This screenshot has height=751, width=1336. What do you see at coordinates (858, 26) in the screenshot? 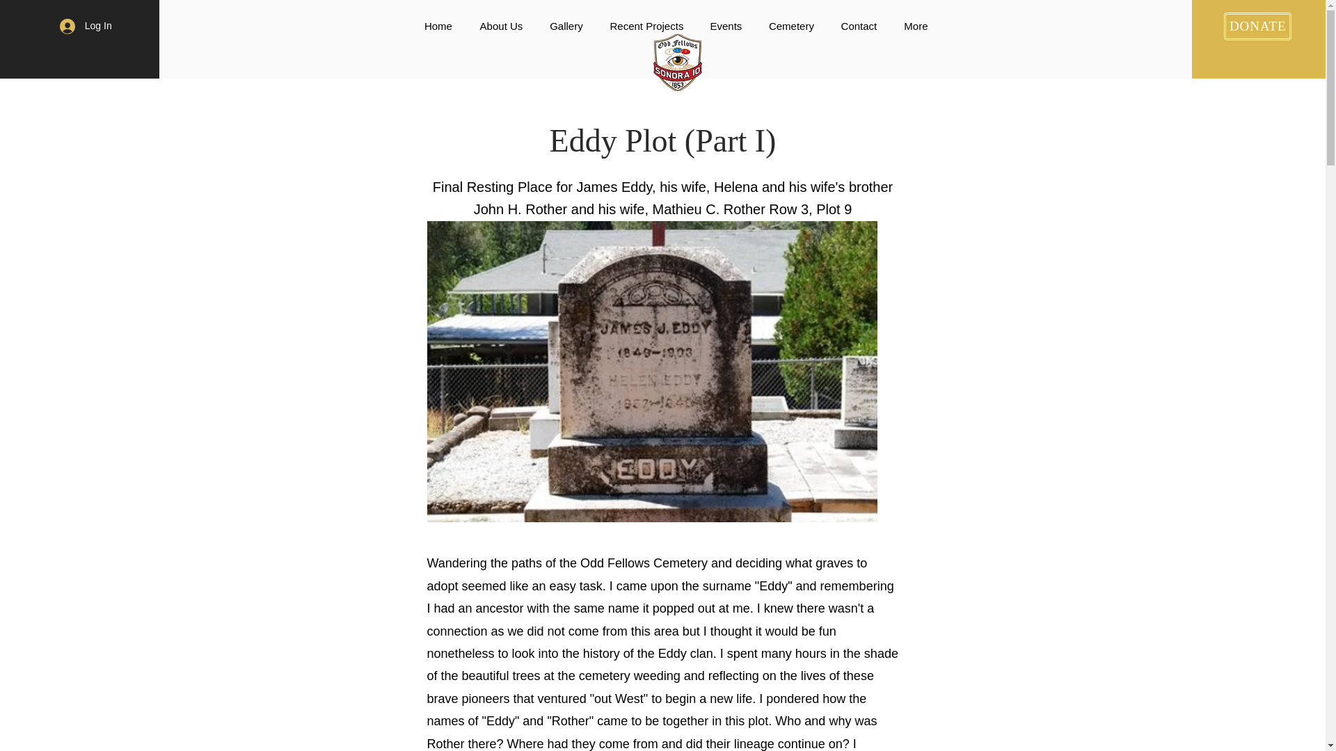
I see `Contact` at bounding box center [858, 26].